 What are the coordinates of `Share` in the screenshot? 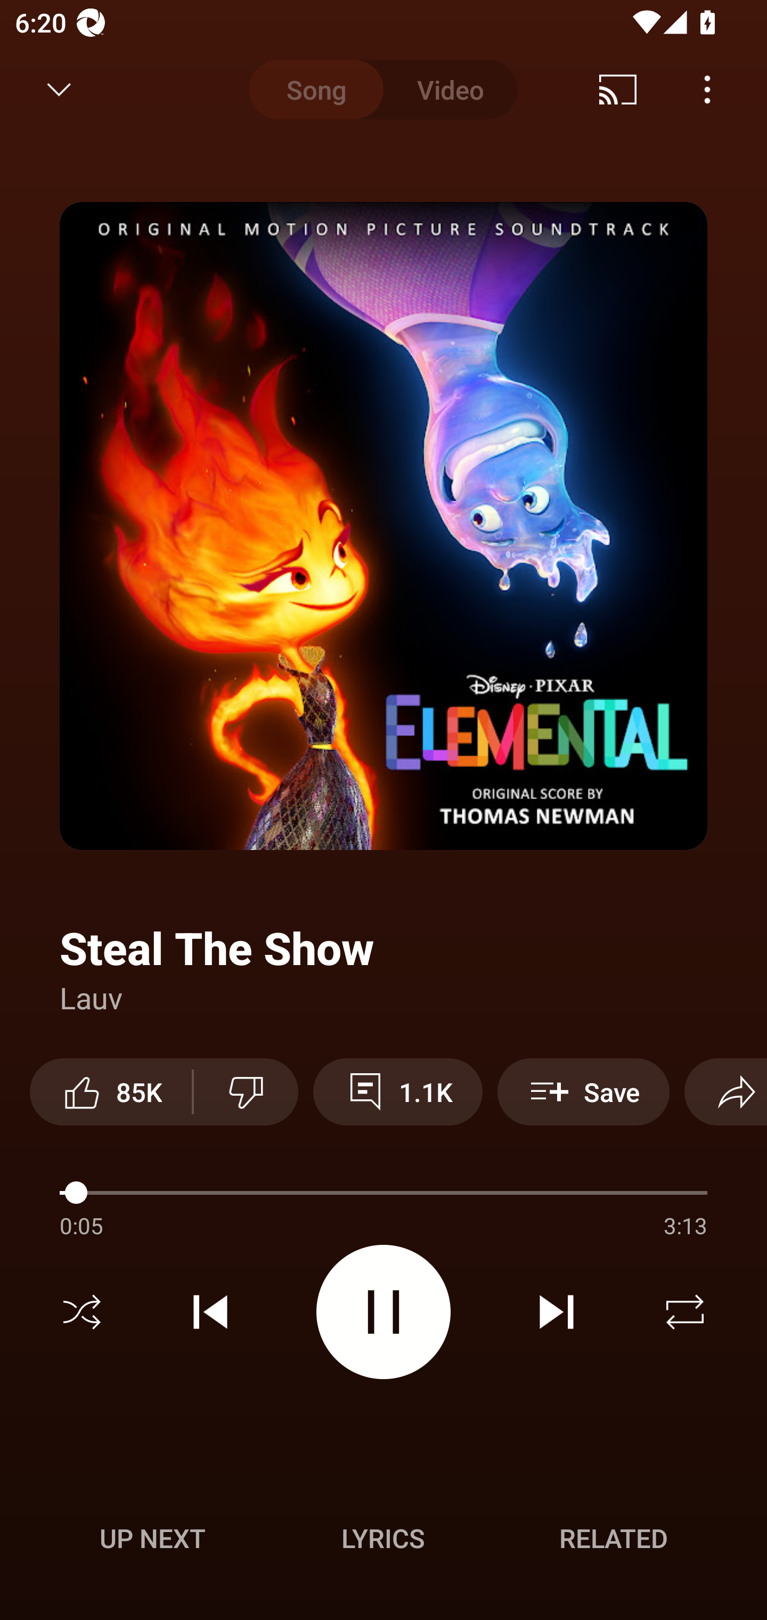 It's located at (725, 1091).